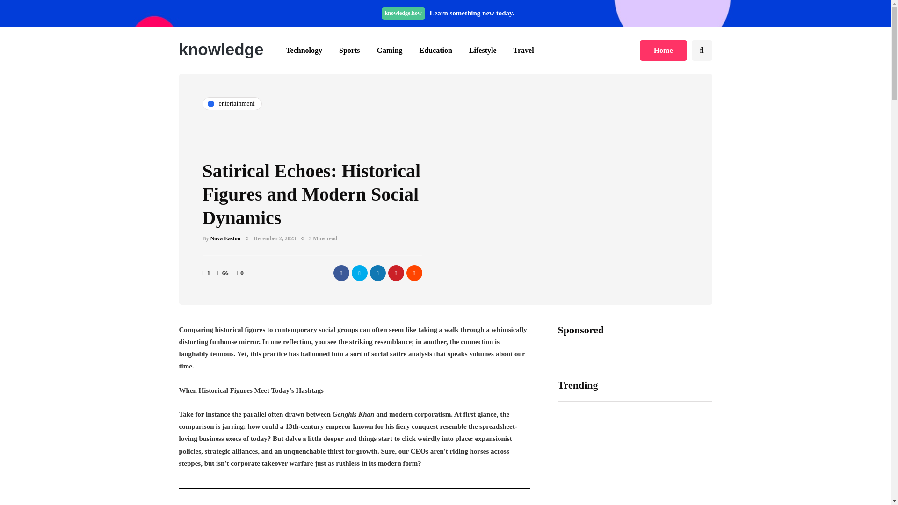 The height and width of the screenshot is (505, 898). What do you see at coordinates (341, 273) in the screenshot?
I see `Share with Facebook` at bounding box center [341, 273].